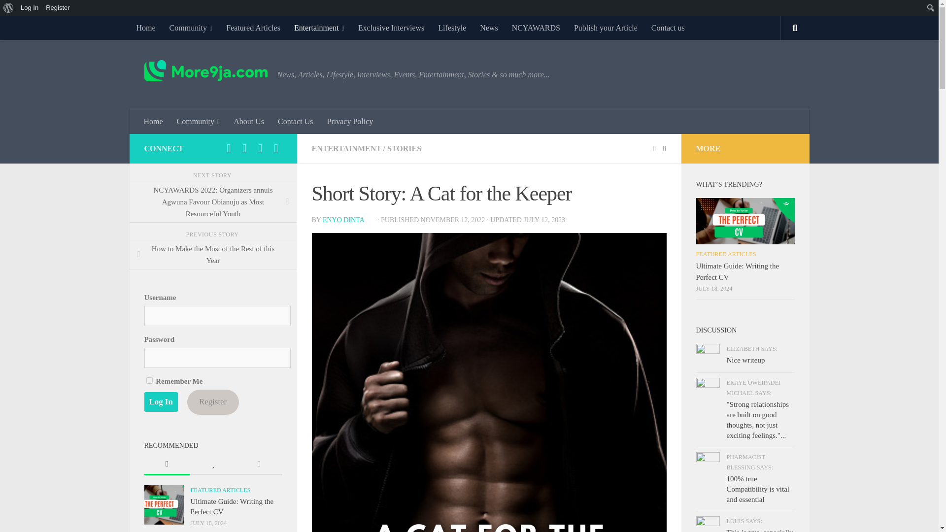  Describe the element at coordinates (145, 28) in the screenshot. I see `Home` at that location.